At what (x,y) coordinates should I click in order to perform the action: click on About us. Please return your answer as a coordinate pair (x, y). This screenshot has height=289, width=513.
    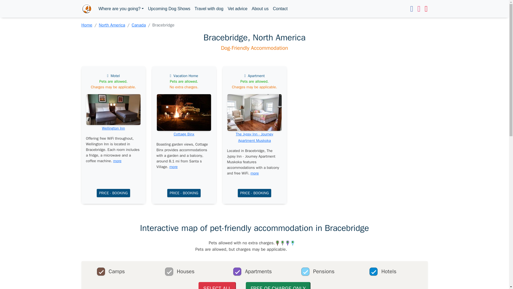
    Looking at the image, I should click on (260, 9).